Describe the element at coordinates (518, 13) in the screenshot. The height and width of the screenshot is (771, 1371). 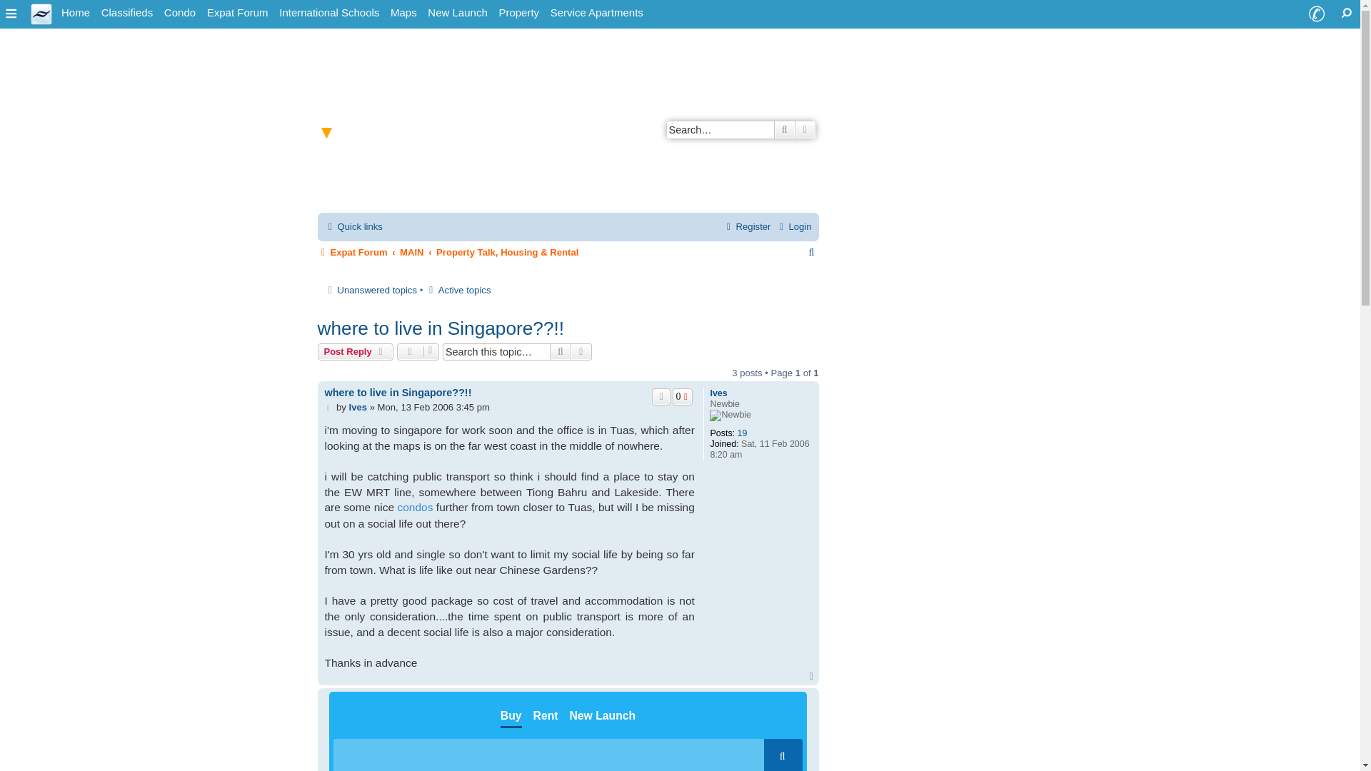
I see `Property` at that location.